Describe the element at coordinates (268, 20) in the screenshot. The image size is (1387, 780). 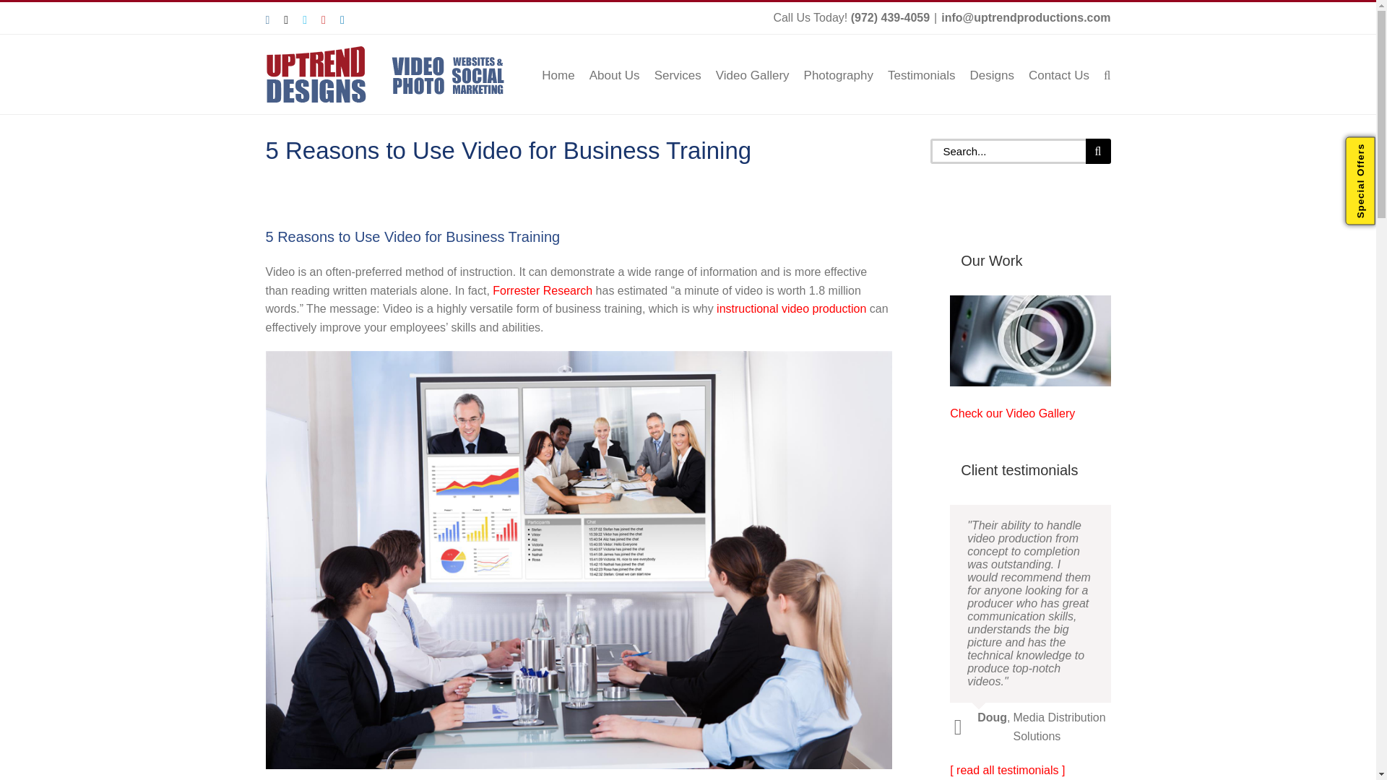
I see `Instagram` at that location.